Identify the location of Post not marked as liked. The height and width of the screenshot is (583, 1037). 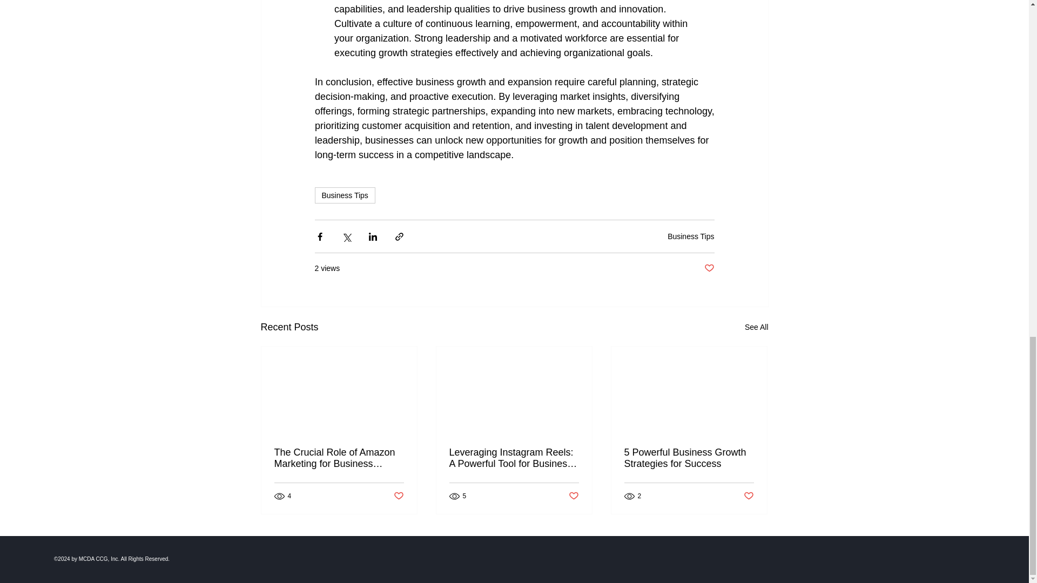
(398, 496).